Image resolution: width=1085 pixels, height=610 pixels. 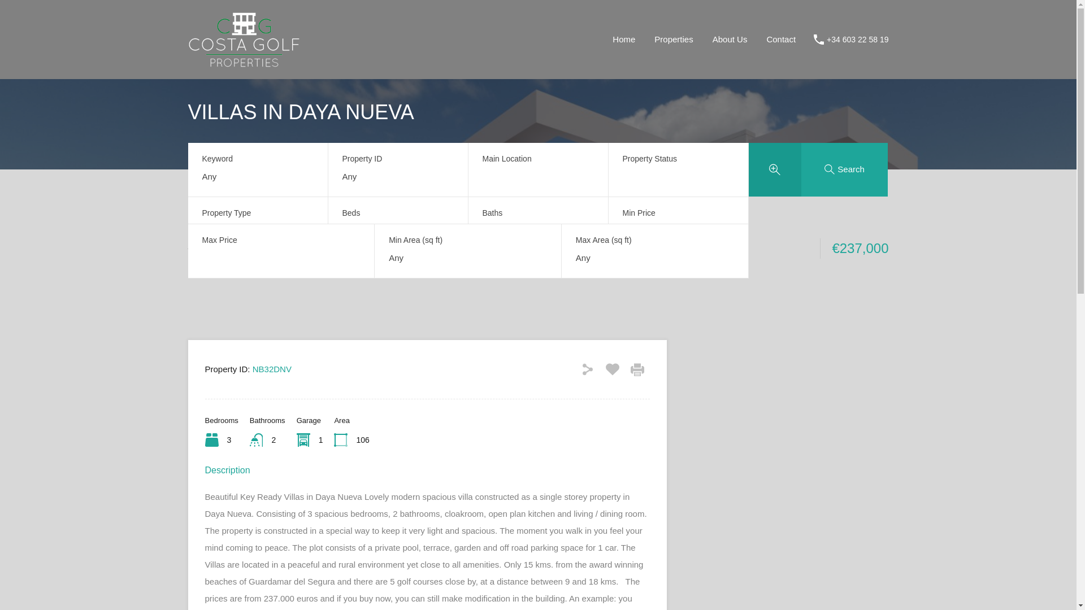 What do you see at coordinates (338, 235) in the screenshot?
I see `Daya Nueva` at bounding box center [338, 235].